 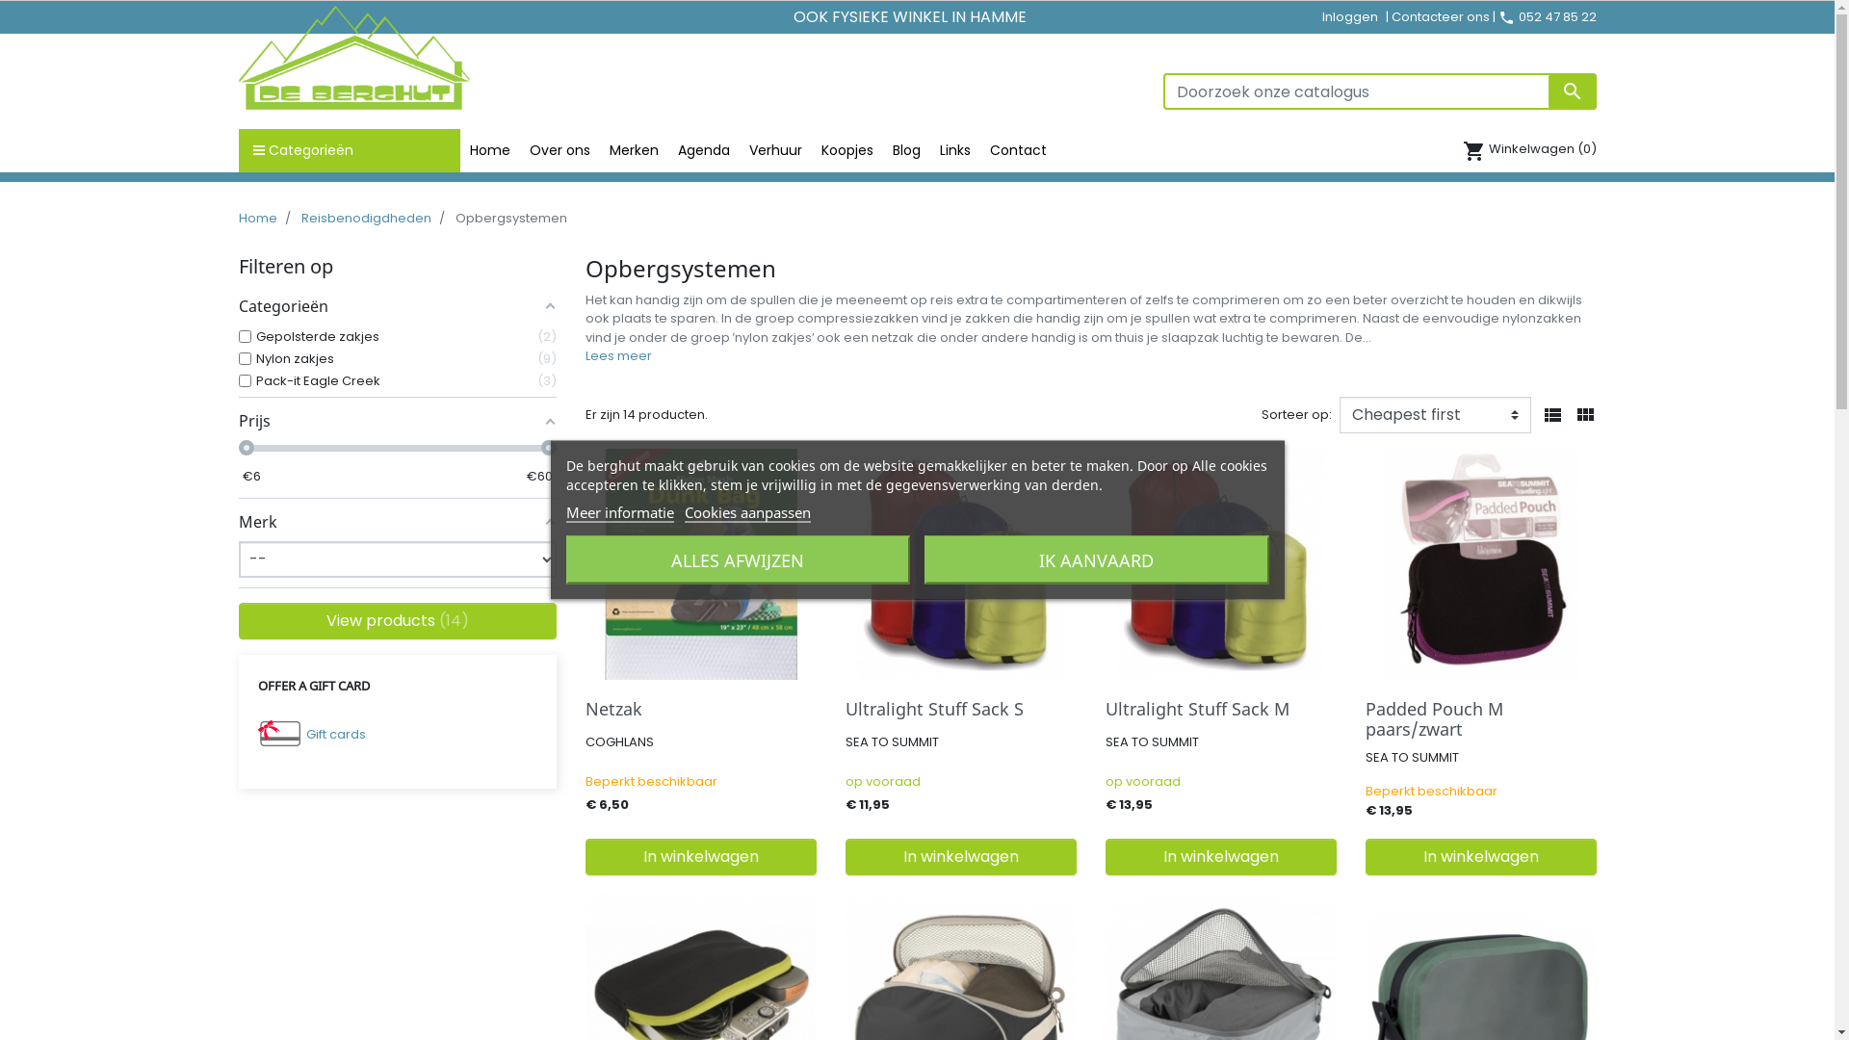 I want to click on Verhuur, so click(x=776, y=150).